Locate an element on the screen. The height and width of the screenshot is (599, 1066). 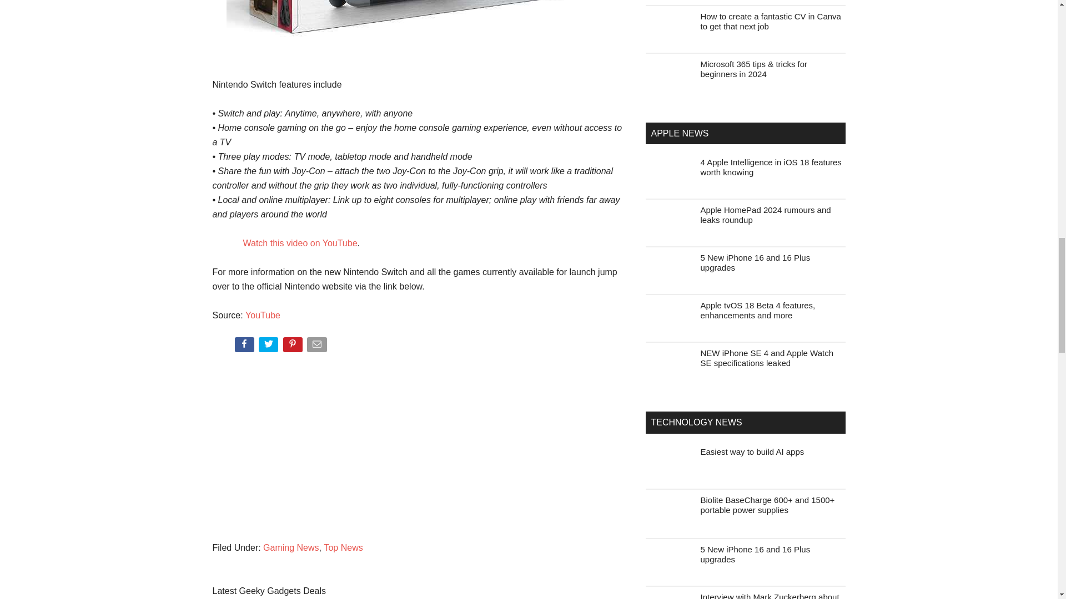
Gaming News is located at coordinates (291, 547).